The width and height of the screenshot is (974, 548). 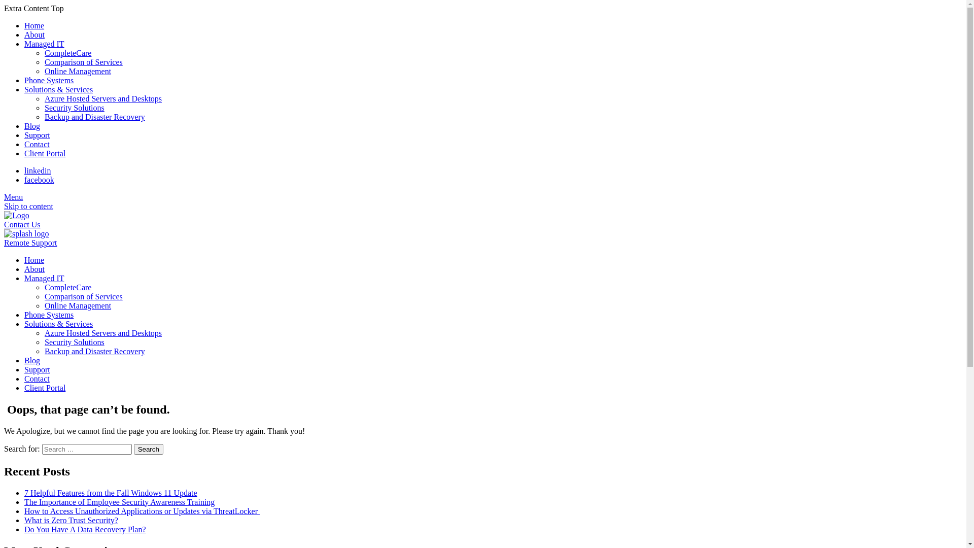 I want to click on Contact, so click(x=37, y=144).